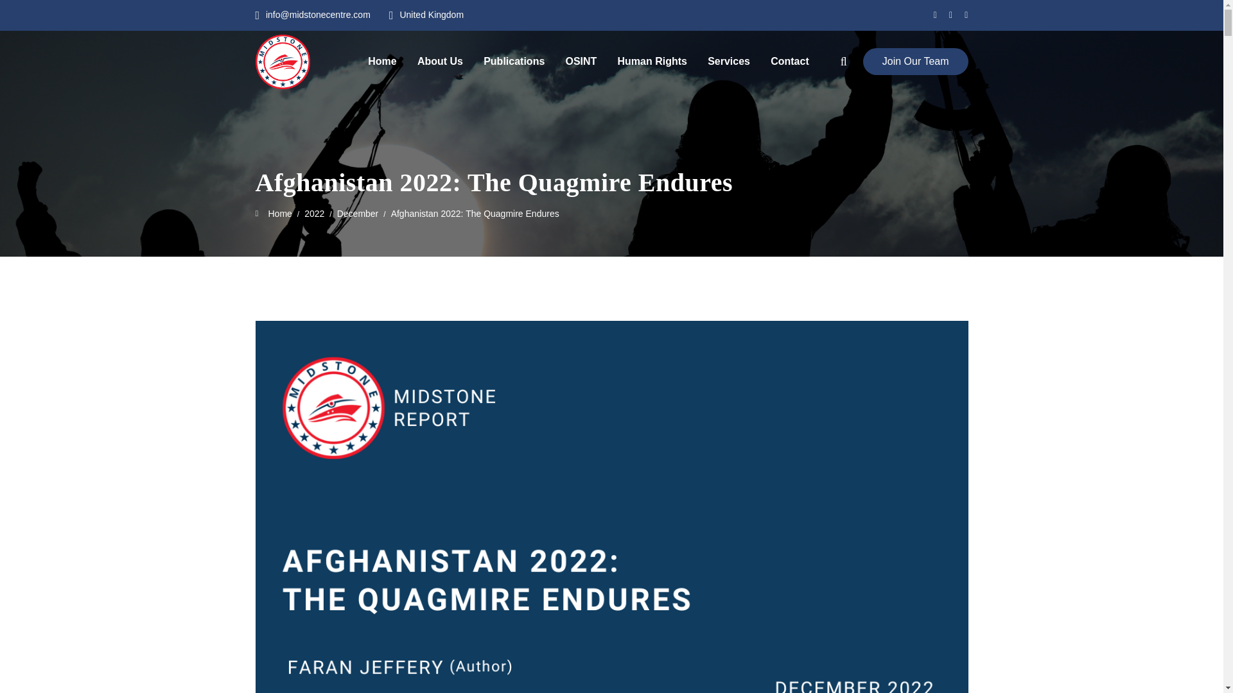 The width and height of the screenshot is (1233, 693). I want to click on Services, so click(728, 61).